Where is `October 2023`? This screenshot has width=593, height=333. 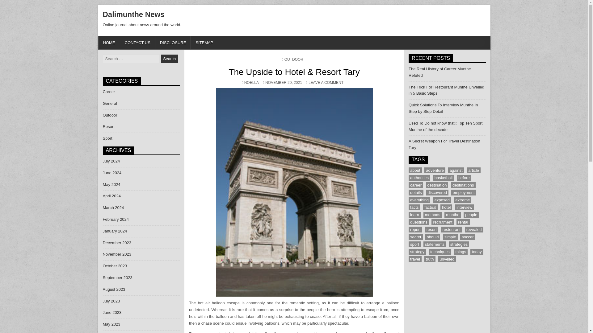 October 2023 is located at coordinates (117, 242).